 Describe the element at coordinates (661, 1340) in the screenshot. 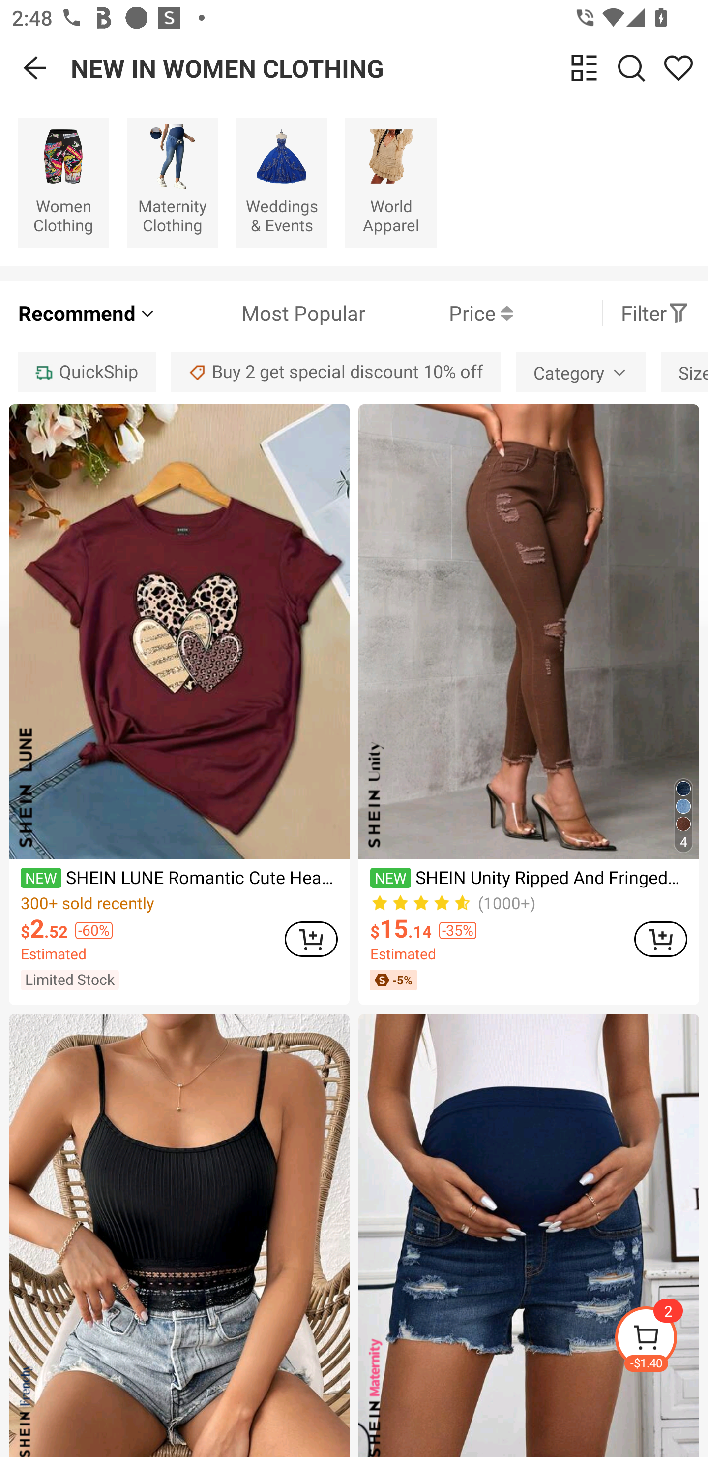

I see `-$1.40` at that location.